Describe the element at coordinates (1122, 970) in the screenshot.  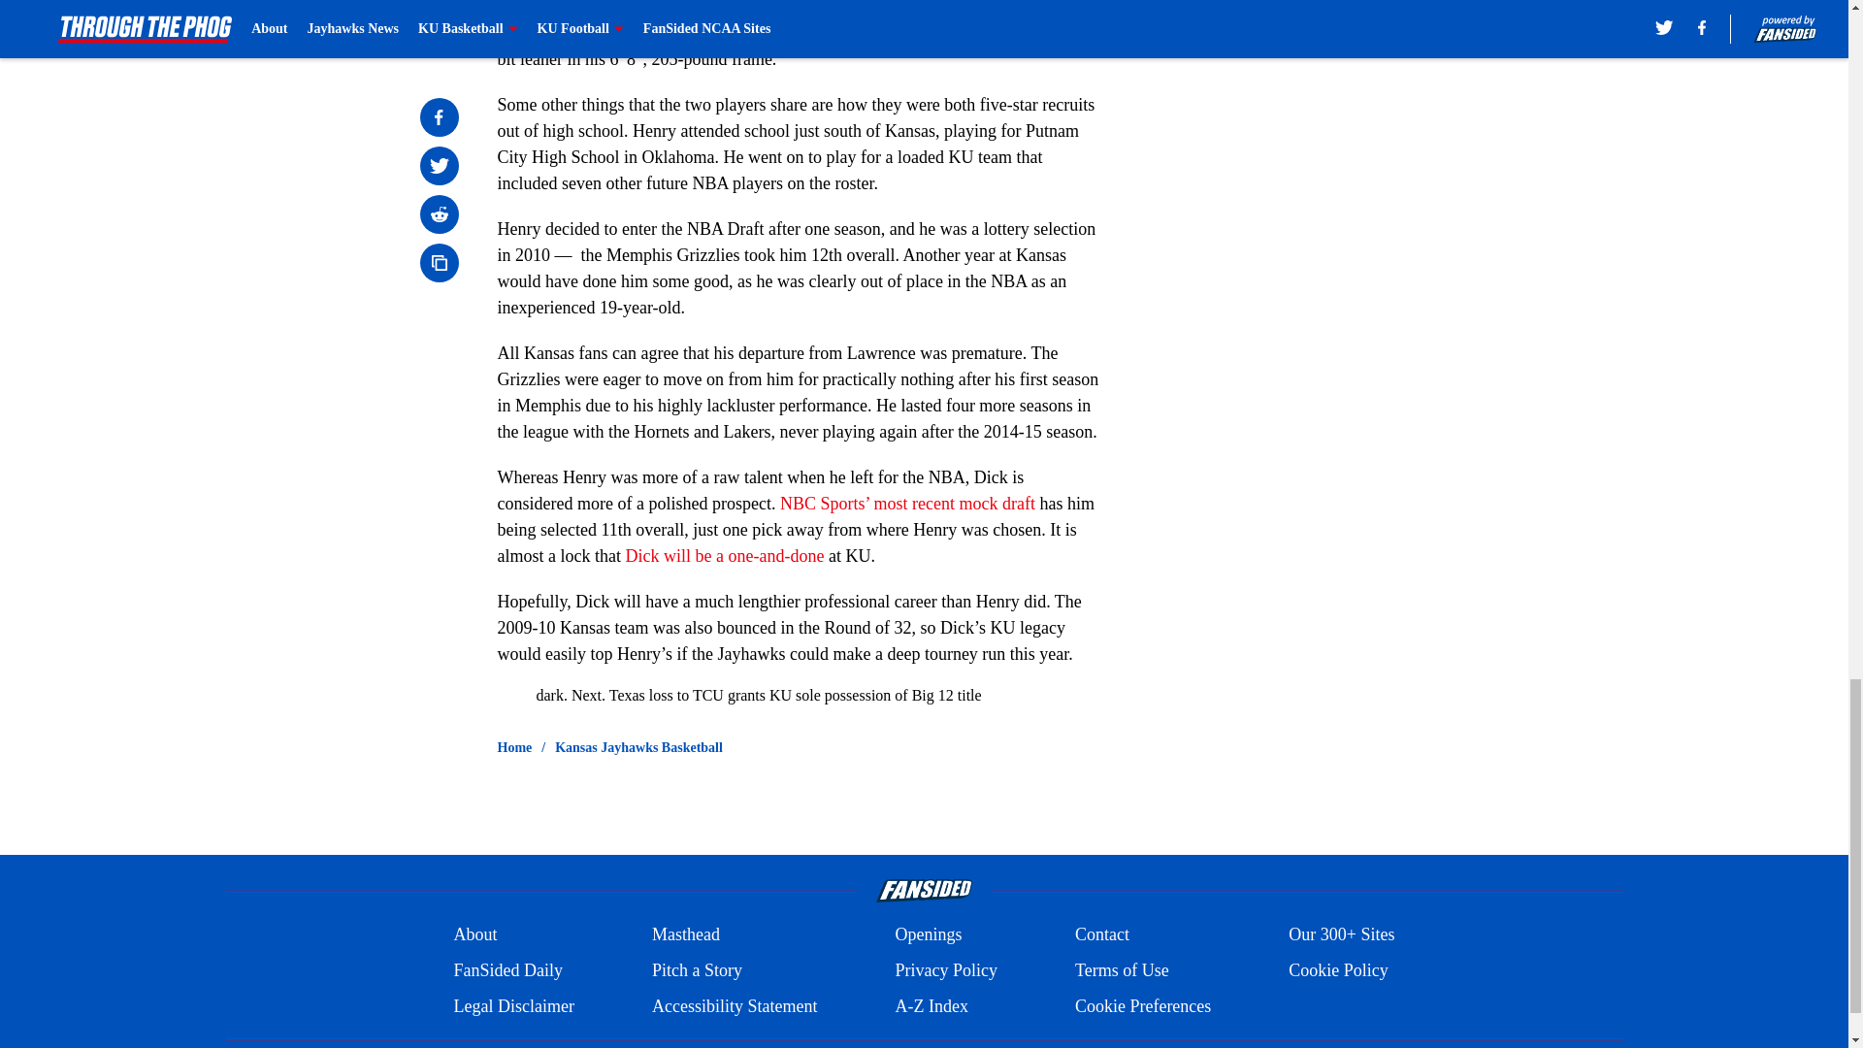
I see `Terms of Use` at that location.